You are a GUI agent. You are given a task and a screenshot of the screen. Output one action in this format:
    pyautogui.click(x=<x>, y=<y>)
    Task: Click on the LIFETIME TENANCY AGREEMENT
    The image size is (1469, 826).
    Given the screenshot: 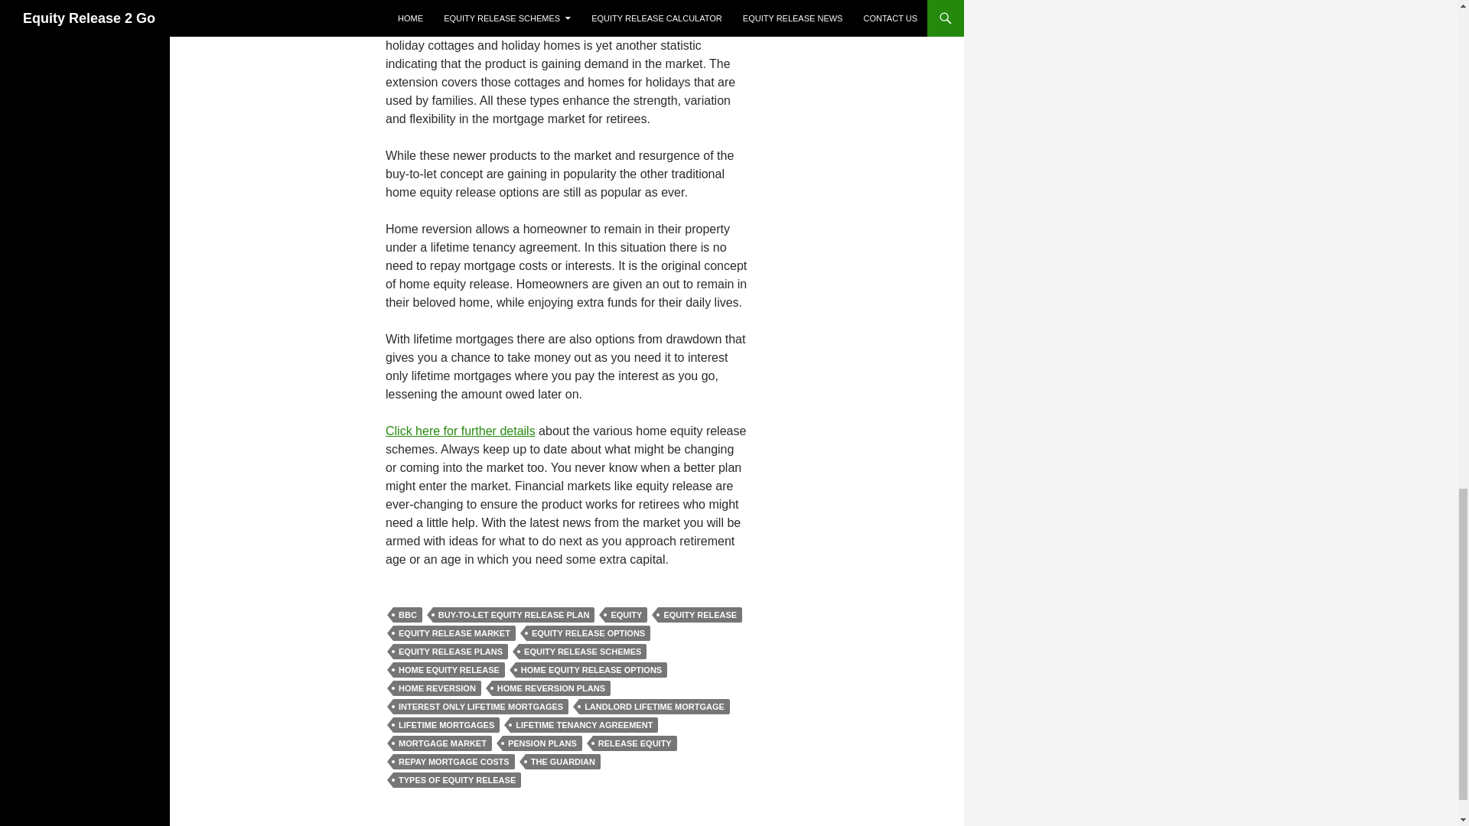 What is the action you would take?
    pyautogui.click(x=584, y=725)
    